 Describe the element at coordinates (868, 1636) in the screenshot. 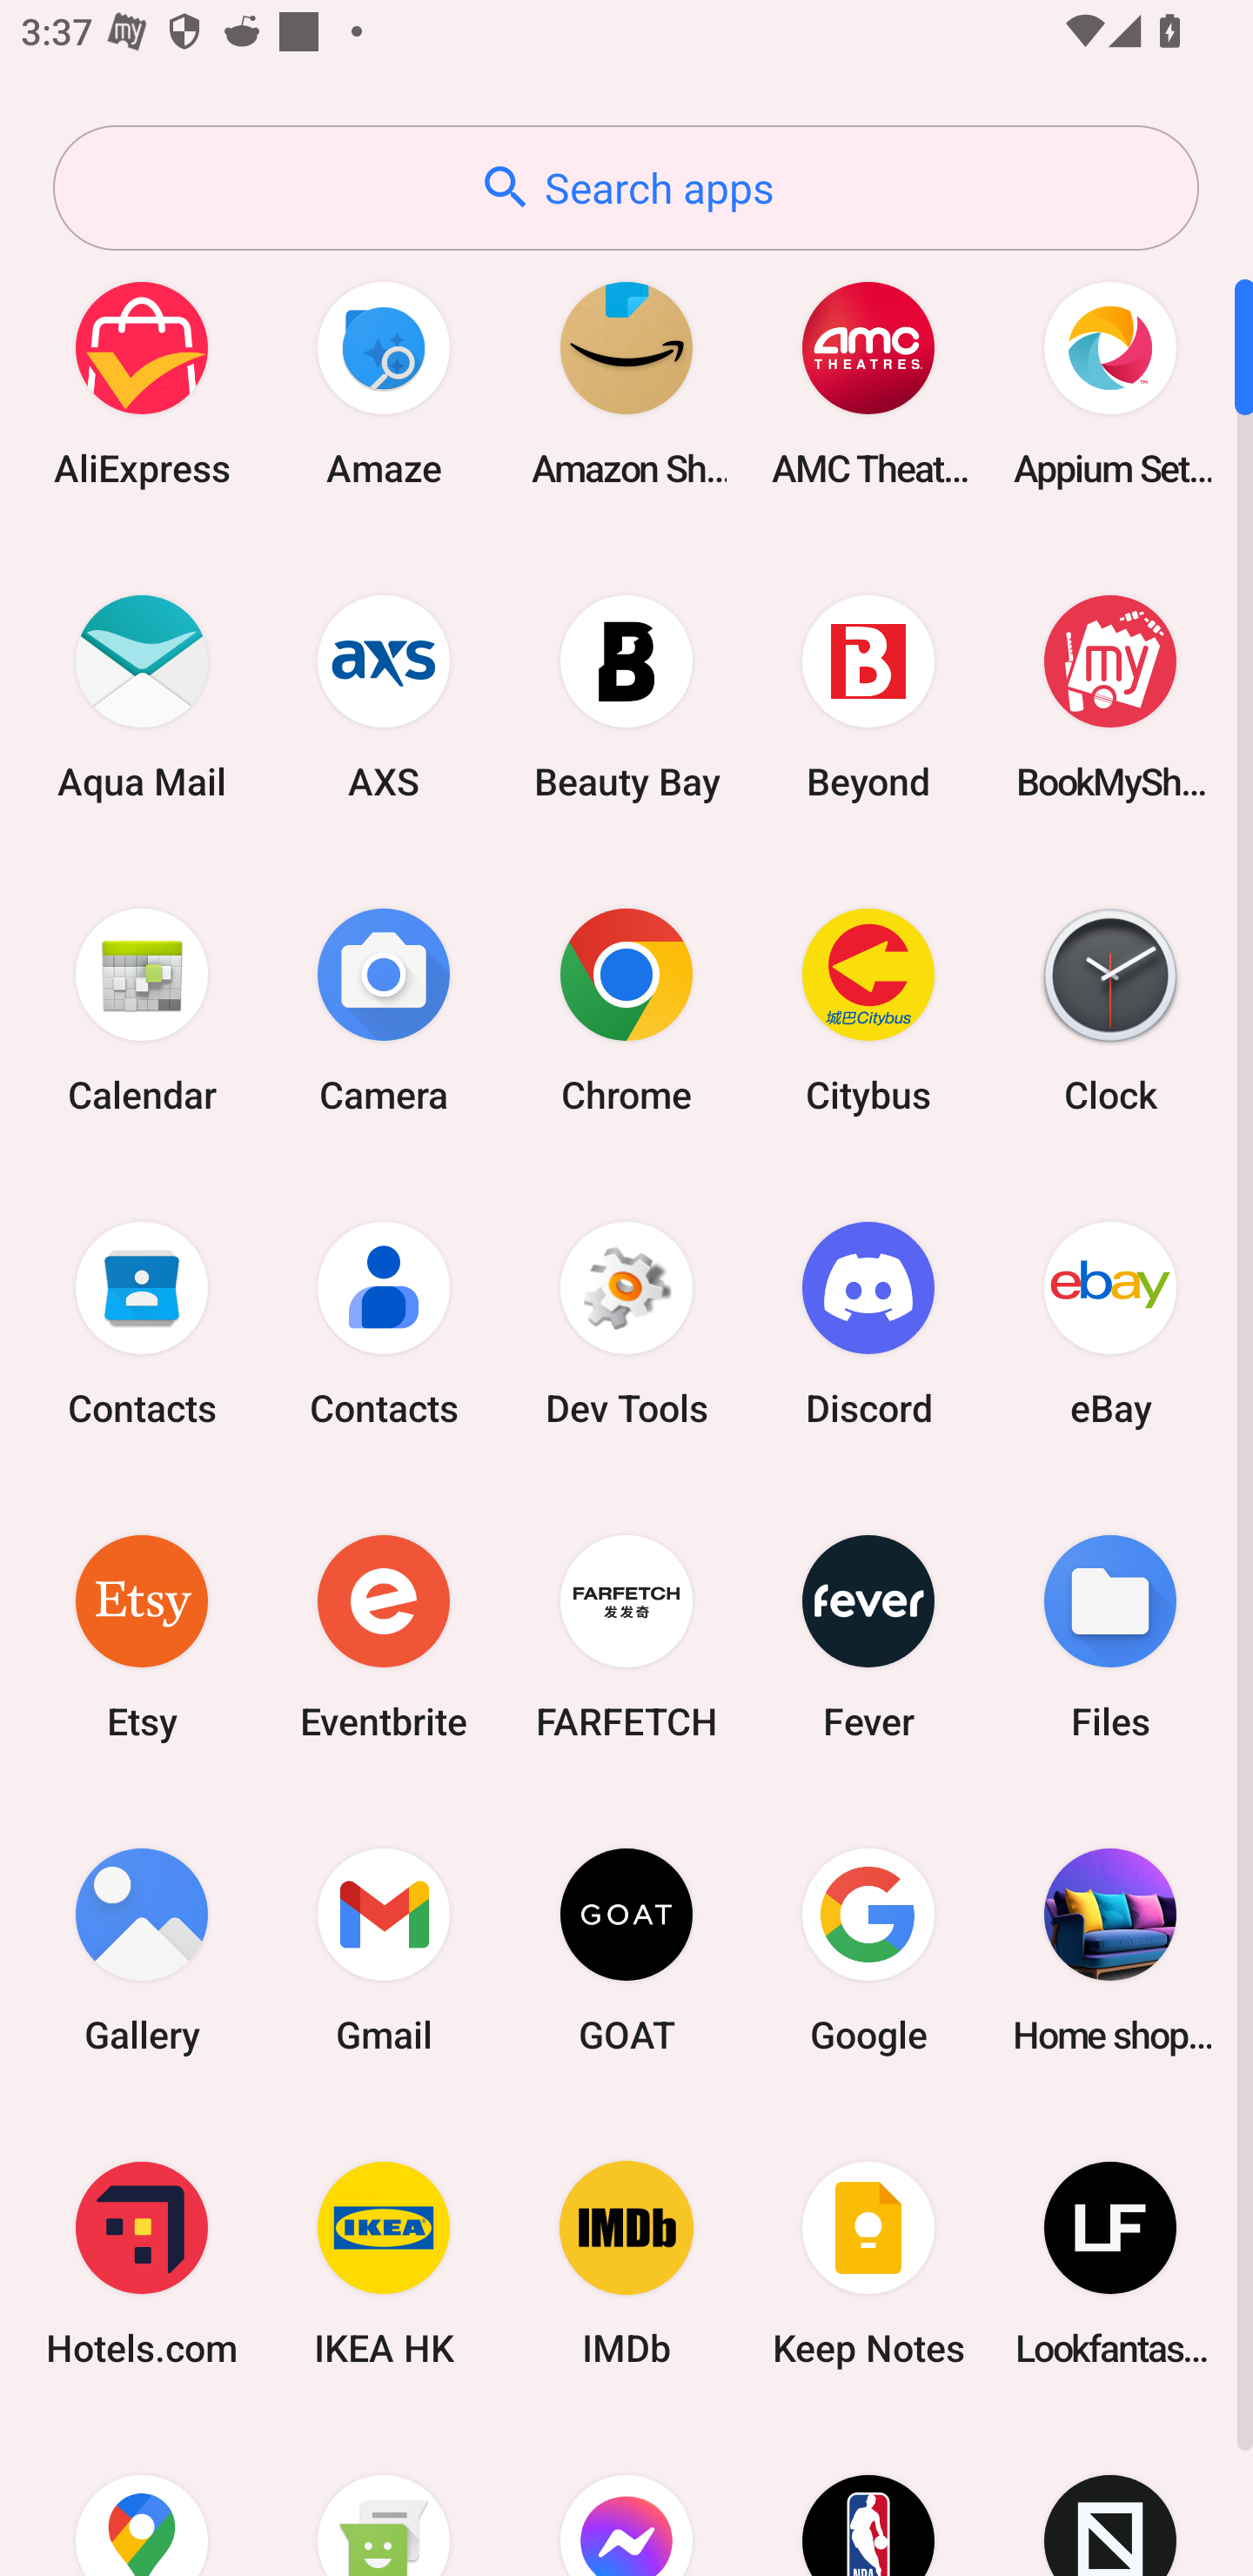

I see `Fever` at that location.